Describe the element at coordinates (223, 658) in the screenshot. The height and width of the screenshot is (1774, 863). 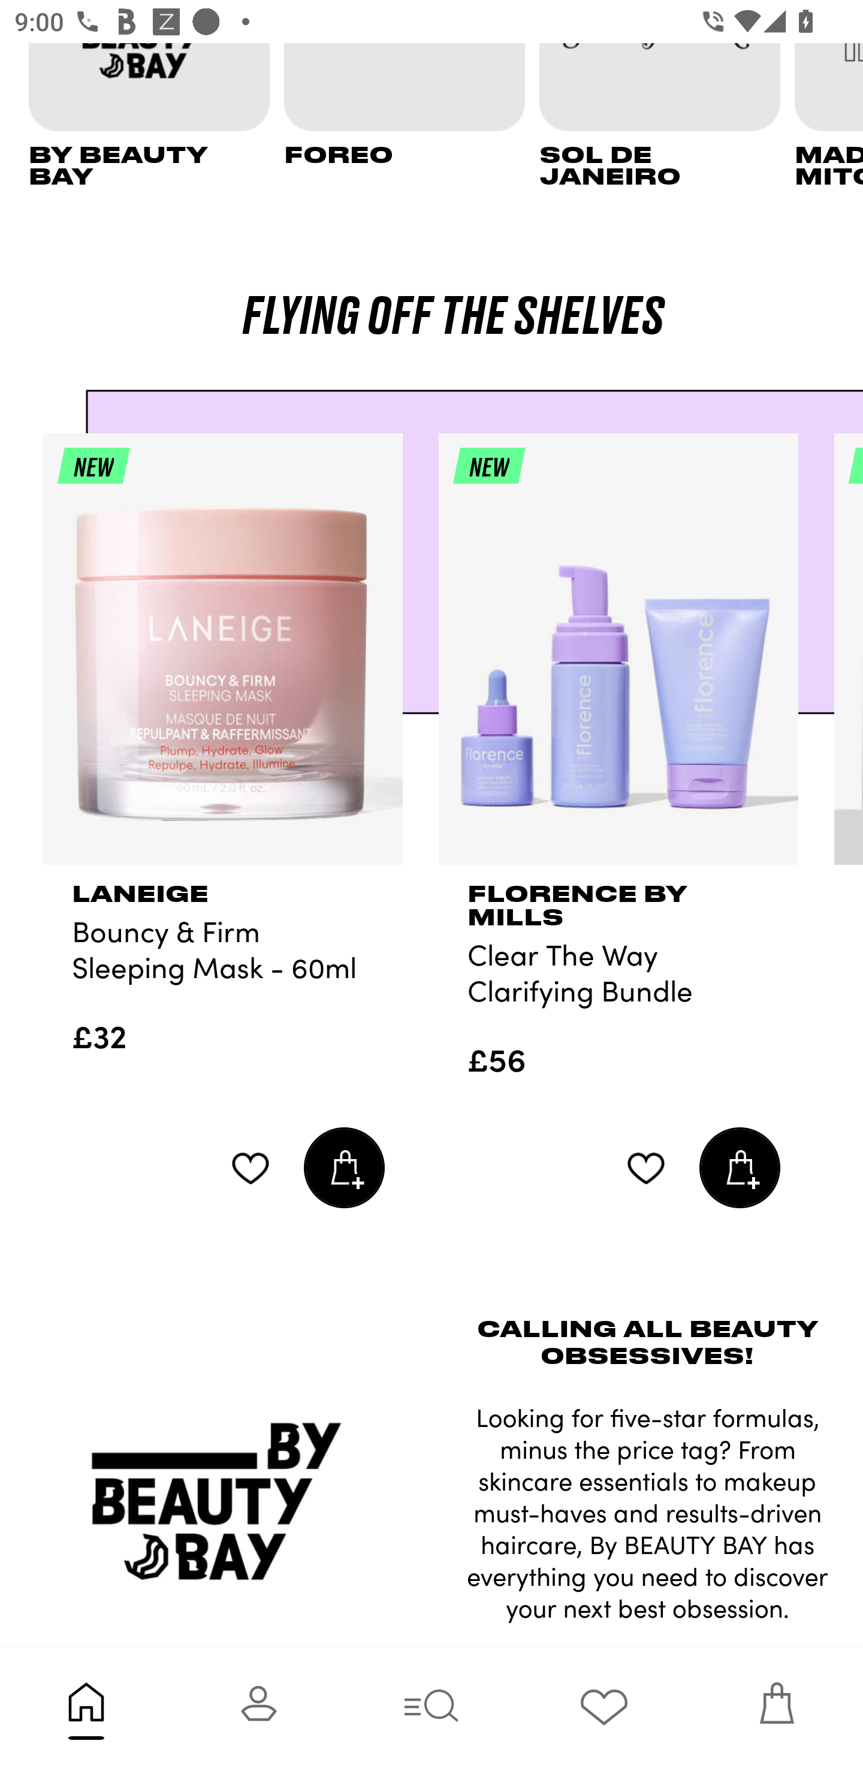
I see `NEW` at that location.